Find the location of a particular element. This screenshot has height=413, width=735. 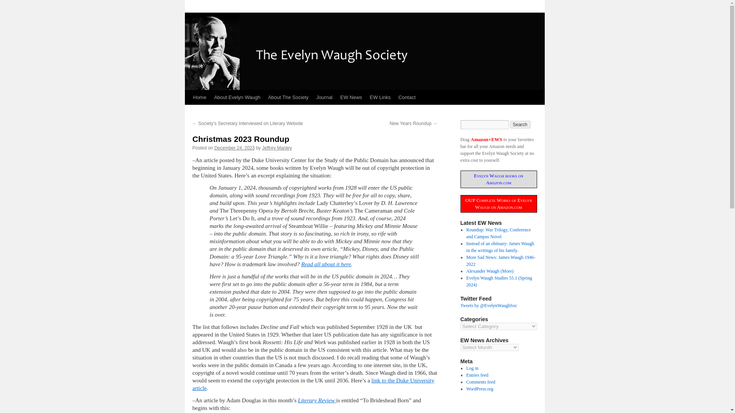

View all posts by Jeffrey Manley is located at coordinates (277, 148).